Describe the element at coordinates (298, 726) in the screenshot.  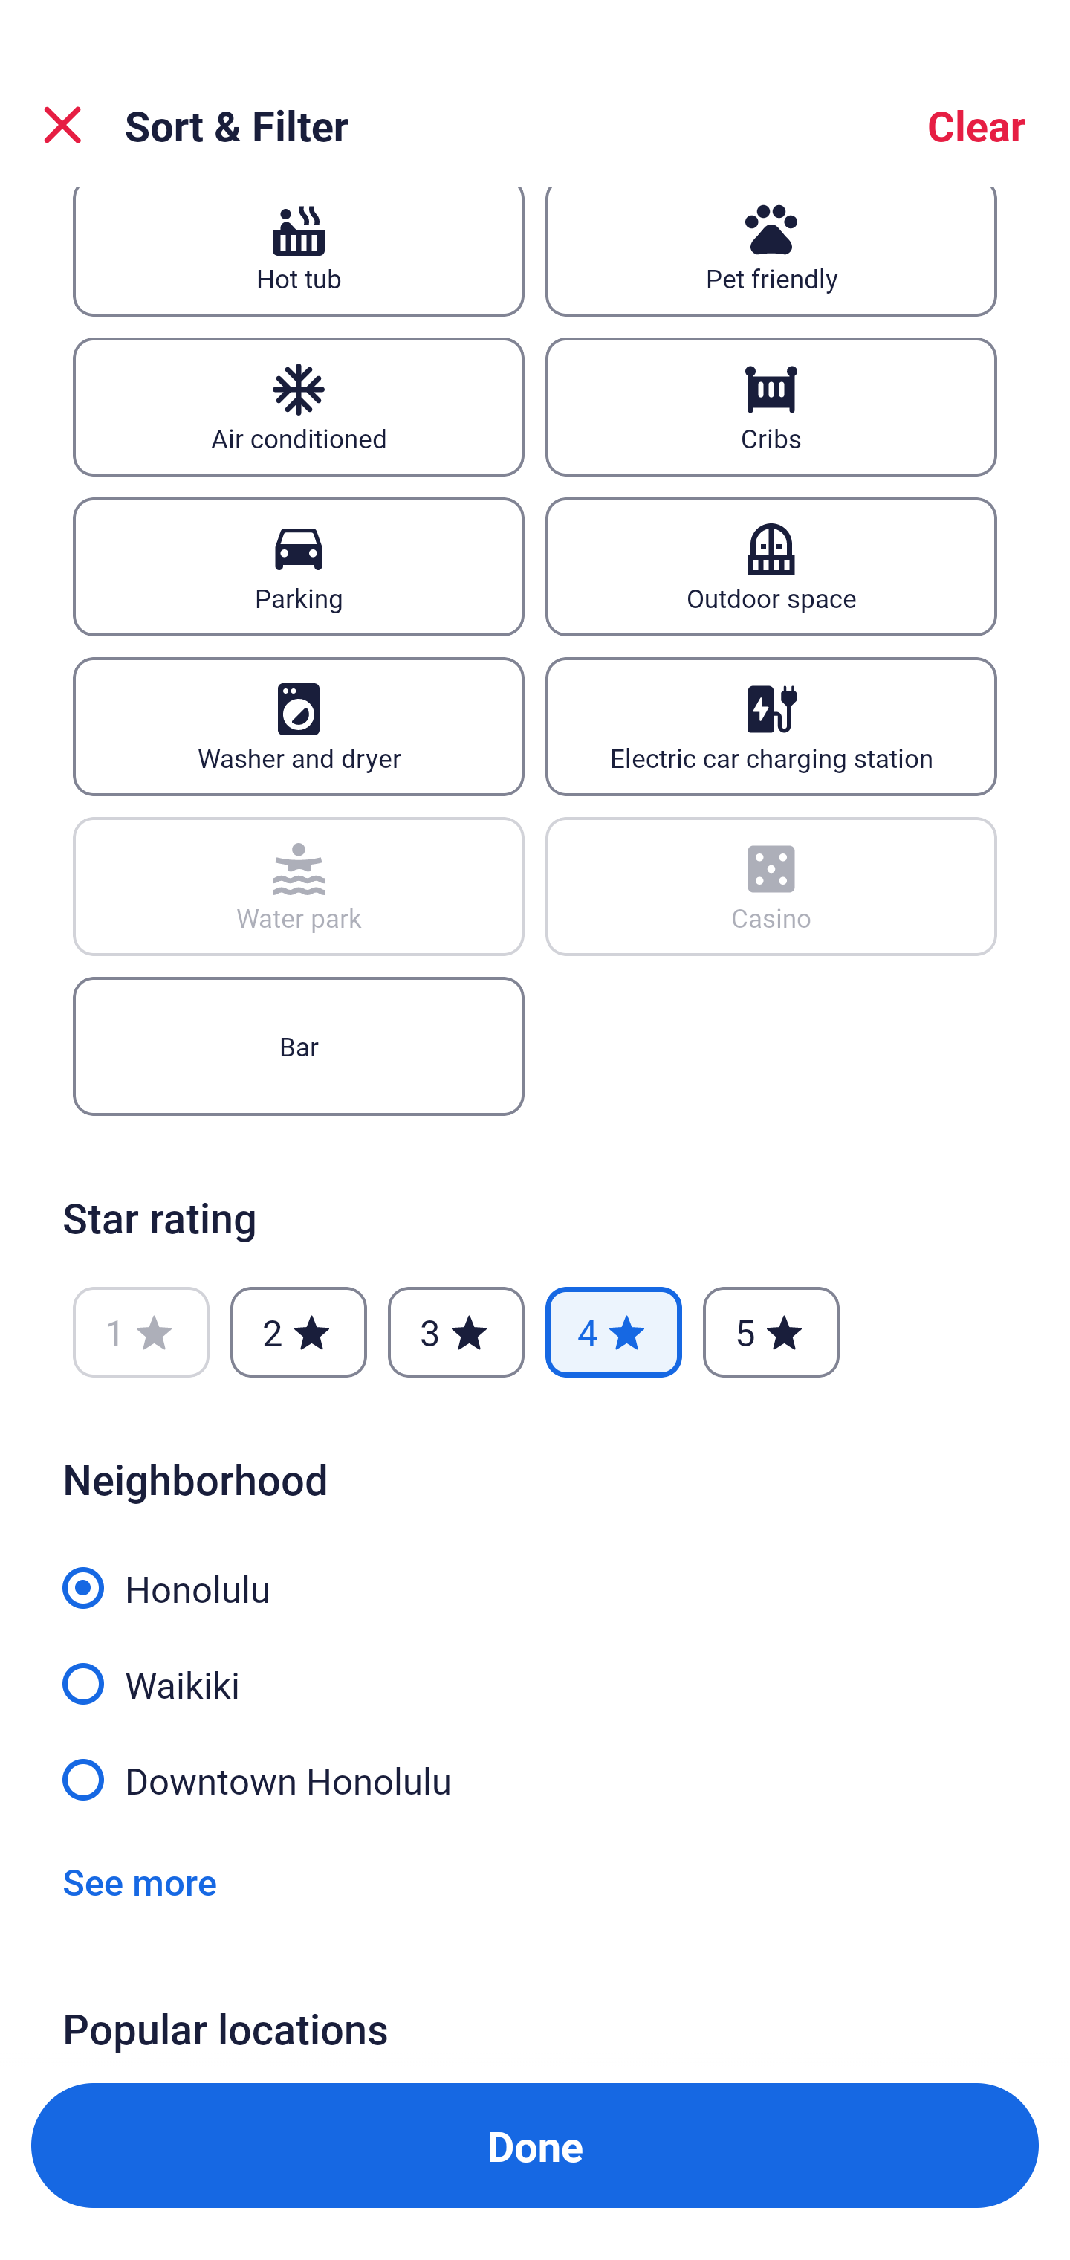
I see `Washer and dryer` at that location.